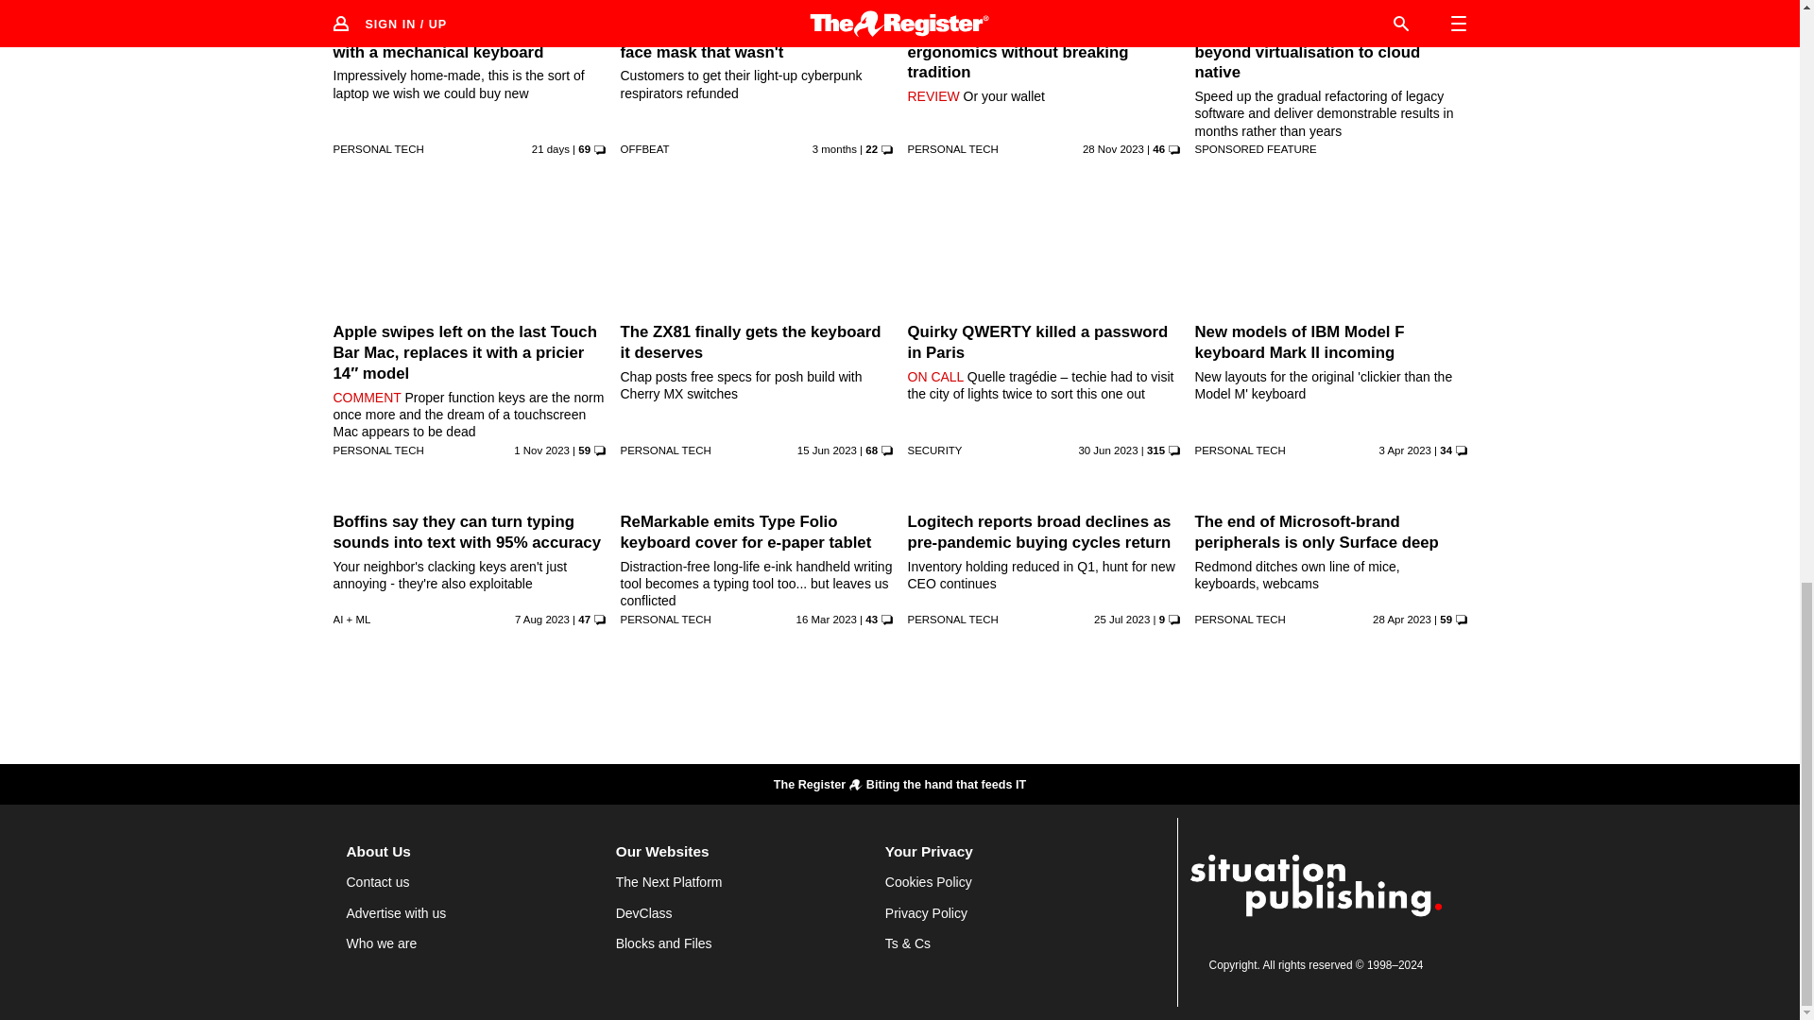  What do you see at coordinates (540, 450) in the screenshot?
I see `1 Nov 2023 0:57` at bounding box center [540, 450].